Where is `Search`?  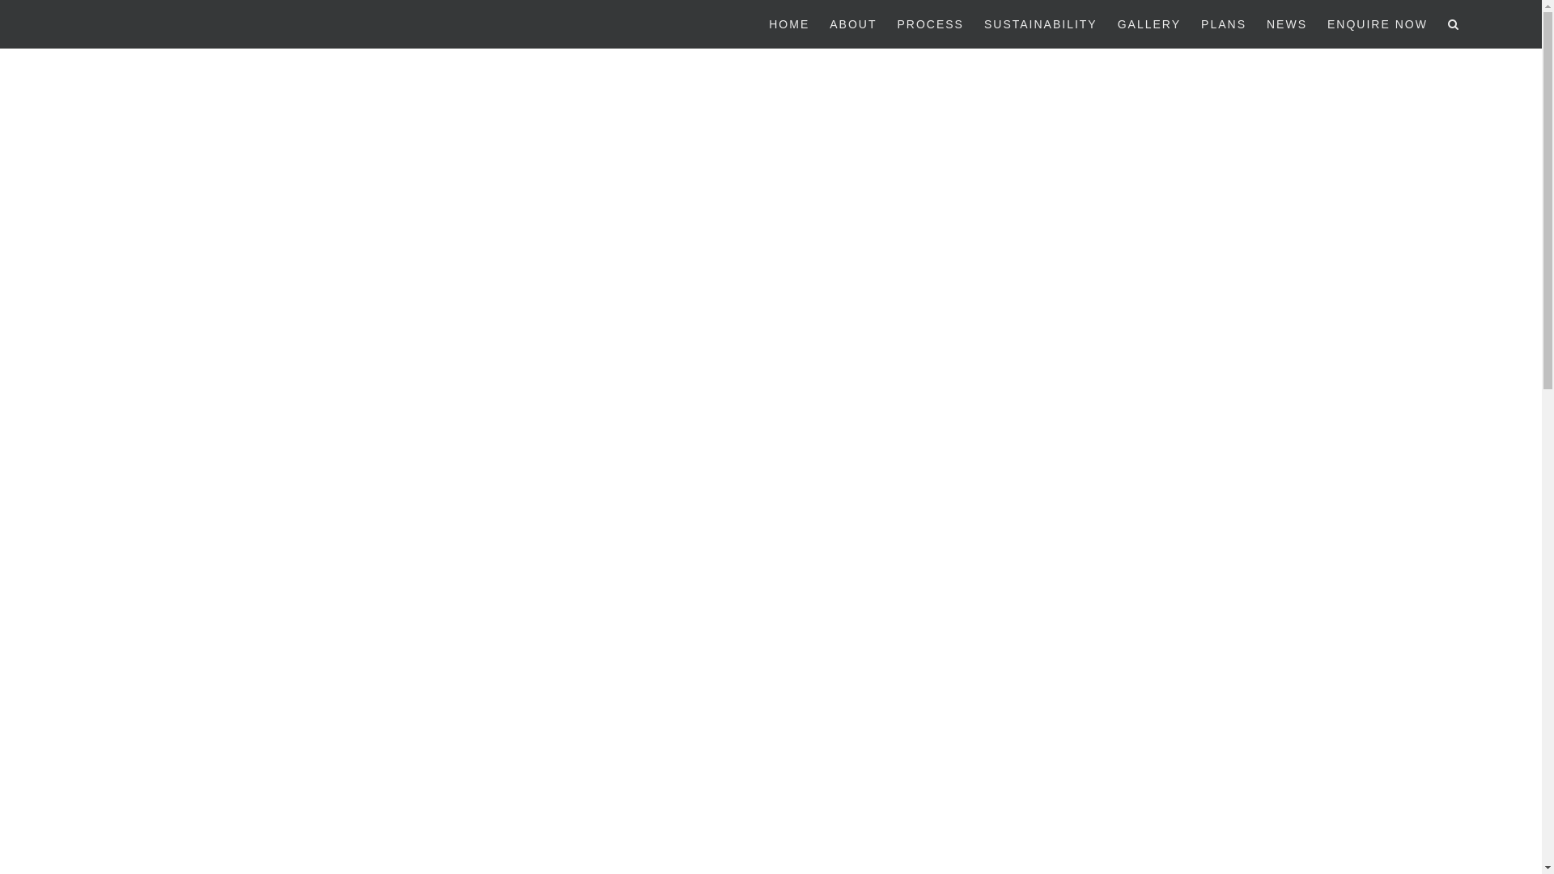 Search is located at coordinates (1454, 24).